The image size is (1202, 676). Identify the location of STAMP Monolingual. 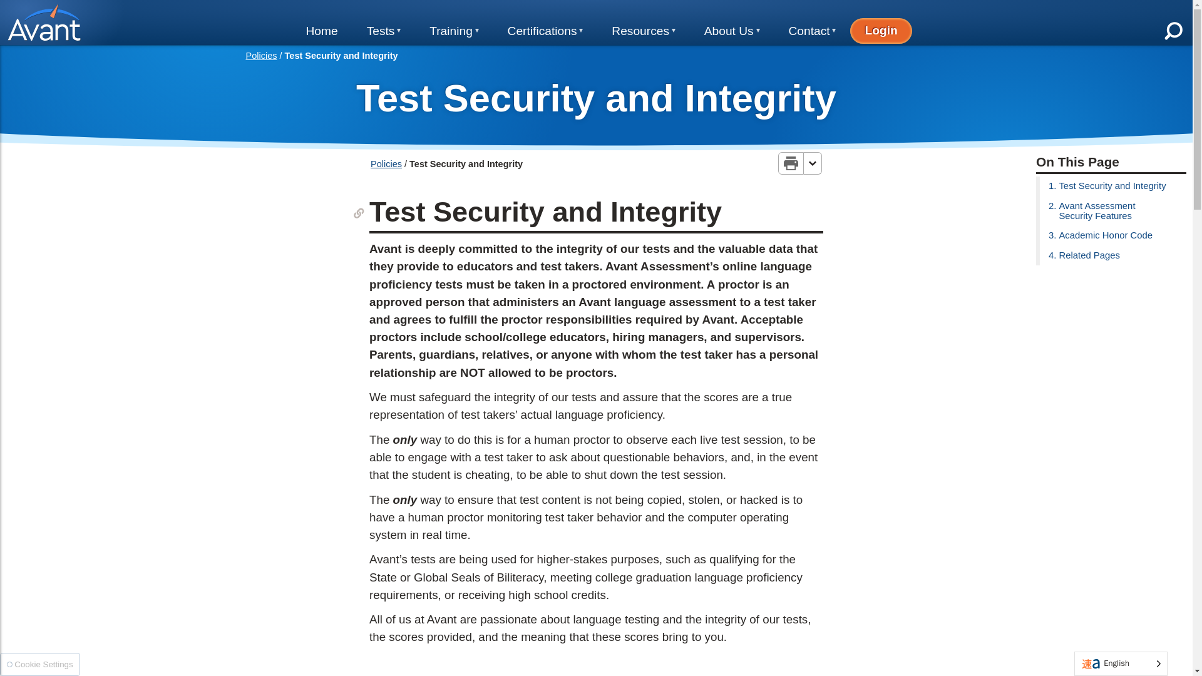
(578, 260).